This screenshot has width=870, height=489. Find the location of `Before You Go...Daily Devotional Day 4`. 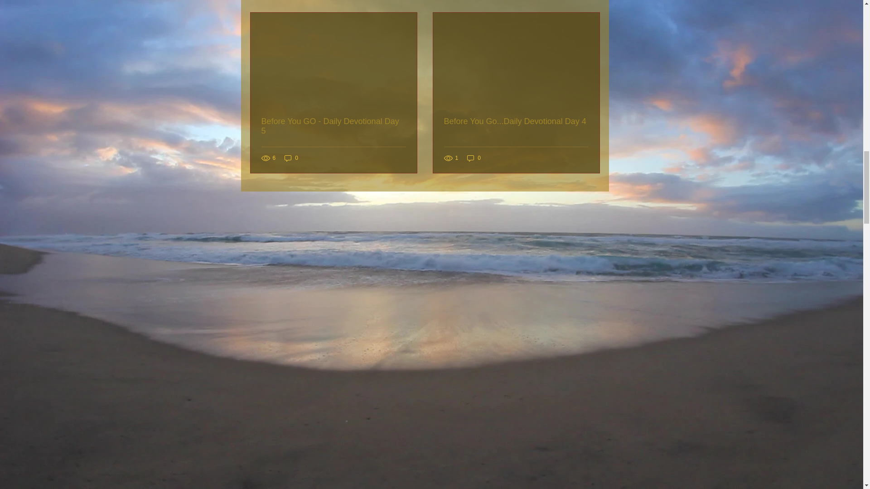

Before You Go...Daily Devotional Day 4 is located at coordinates (516, 121).